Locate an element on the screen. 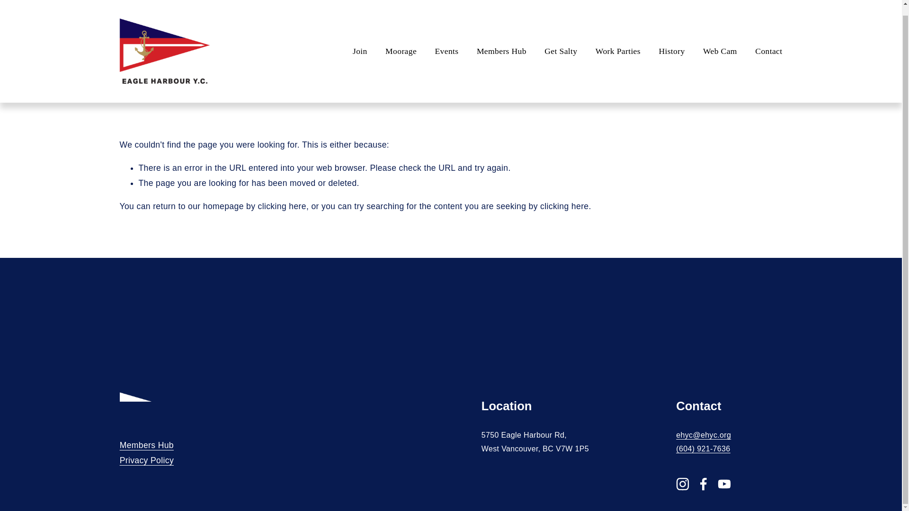 The height and width of the screenshot is (511, 909). Join is located at coordinates (360, 42).